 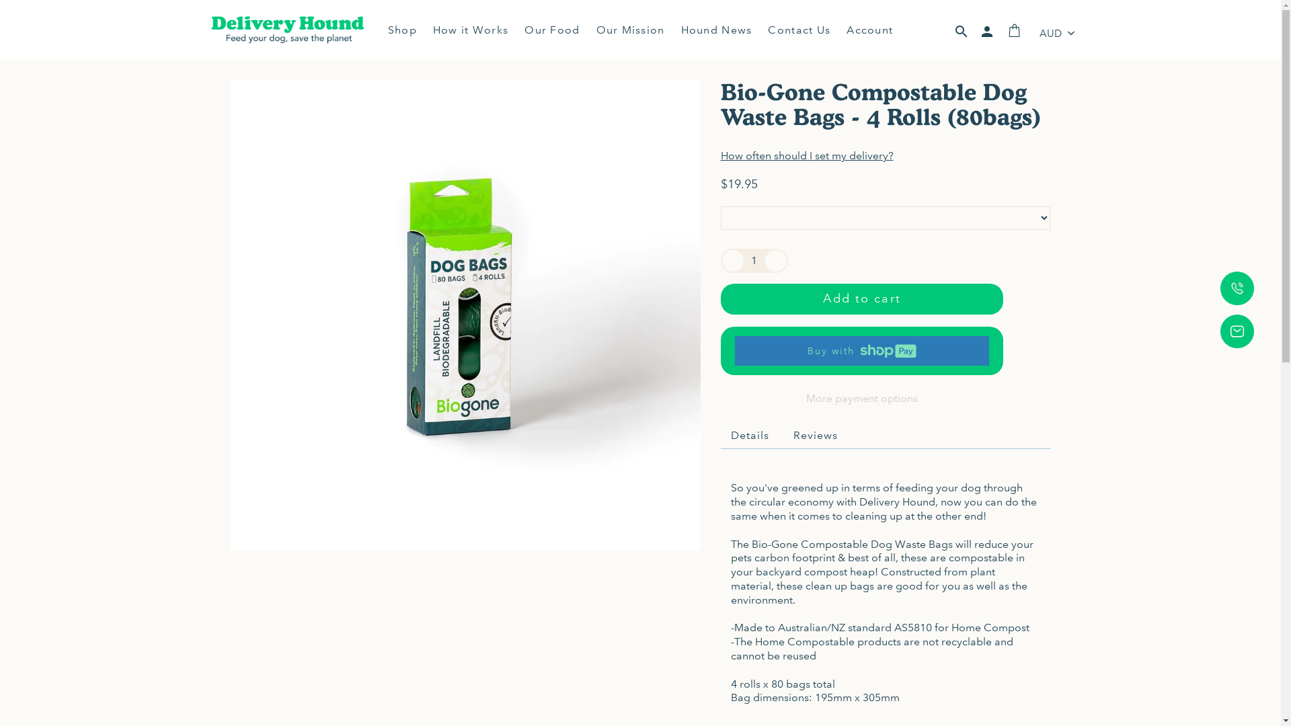 What do you see at coordinates (750, 436) in the screenshot?
I see `Details` at bounding box center [750, 436].